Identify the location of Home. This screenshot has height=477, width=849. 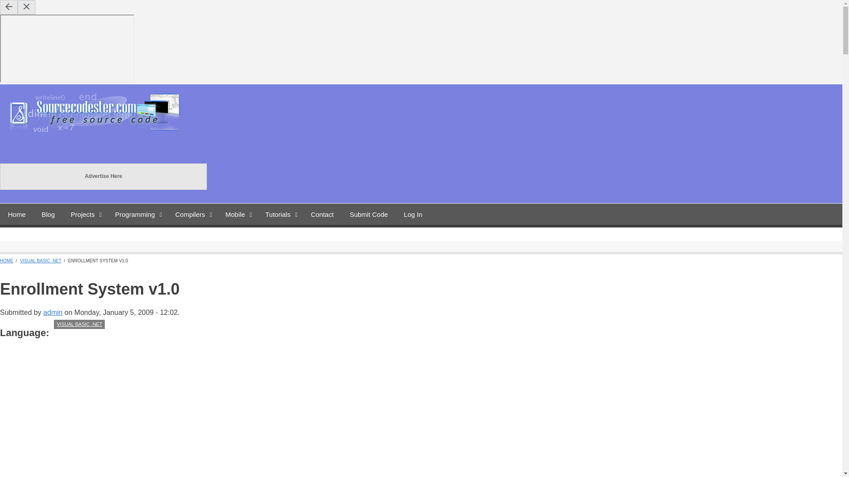
(17, 214).